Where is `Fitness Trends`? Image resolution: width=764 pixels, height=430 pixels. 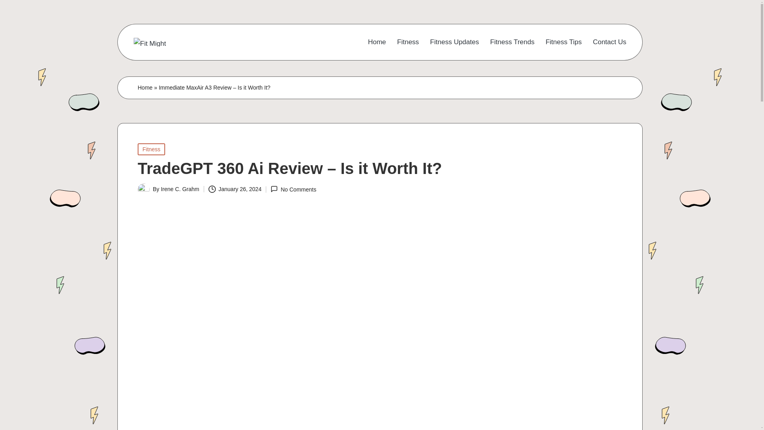 Fitness Trends is located at coordinates (513, 42).